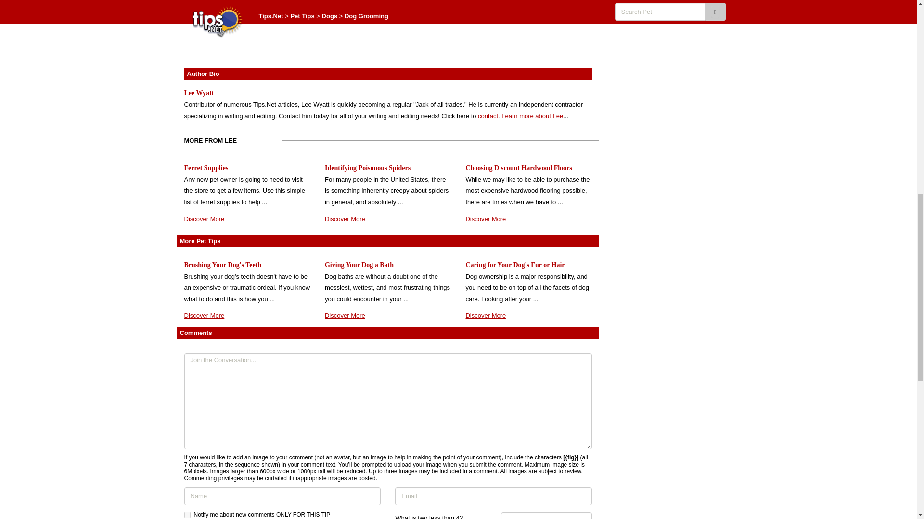 This screenshot has height=519, width=924. What do you see at coordinates (204, 219) in the screenshot?
I see `Discover More` at bounding box center [204, 219].